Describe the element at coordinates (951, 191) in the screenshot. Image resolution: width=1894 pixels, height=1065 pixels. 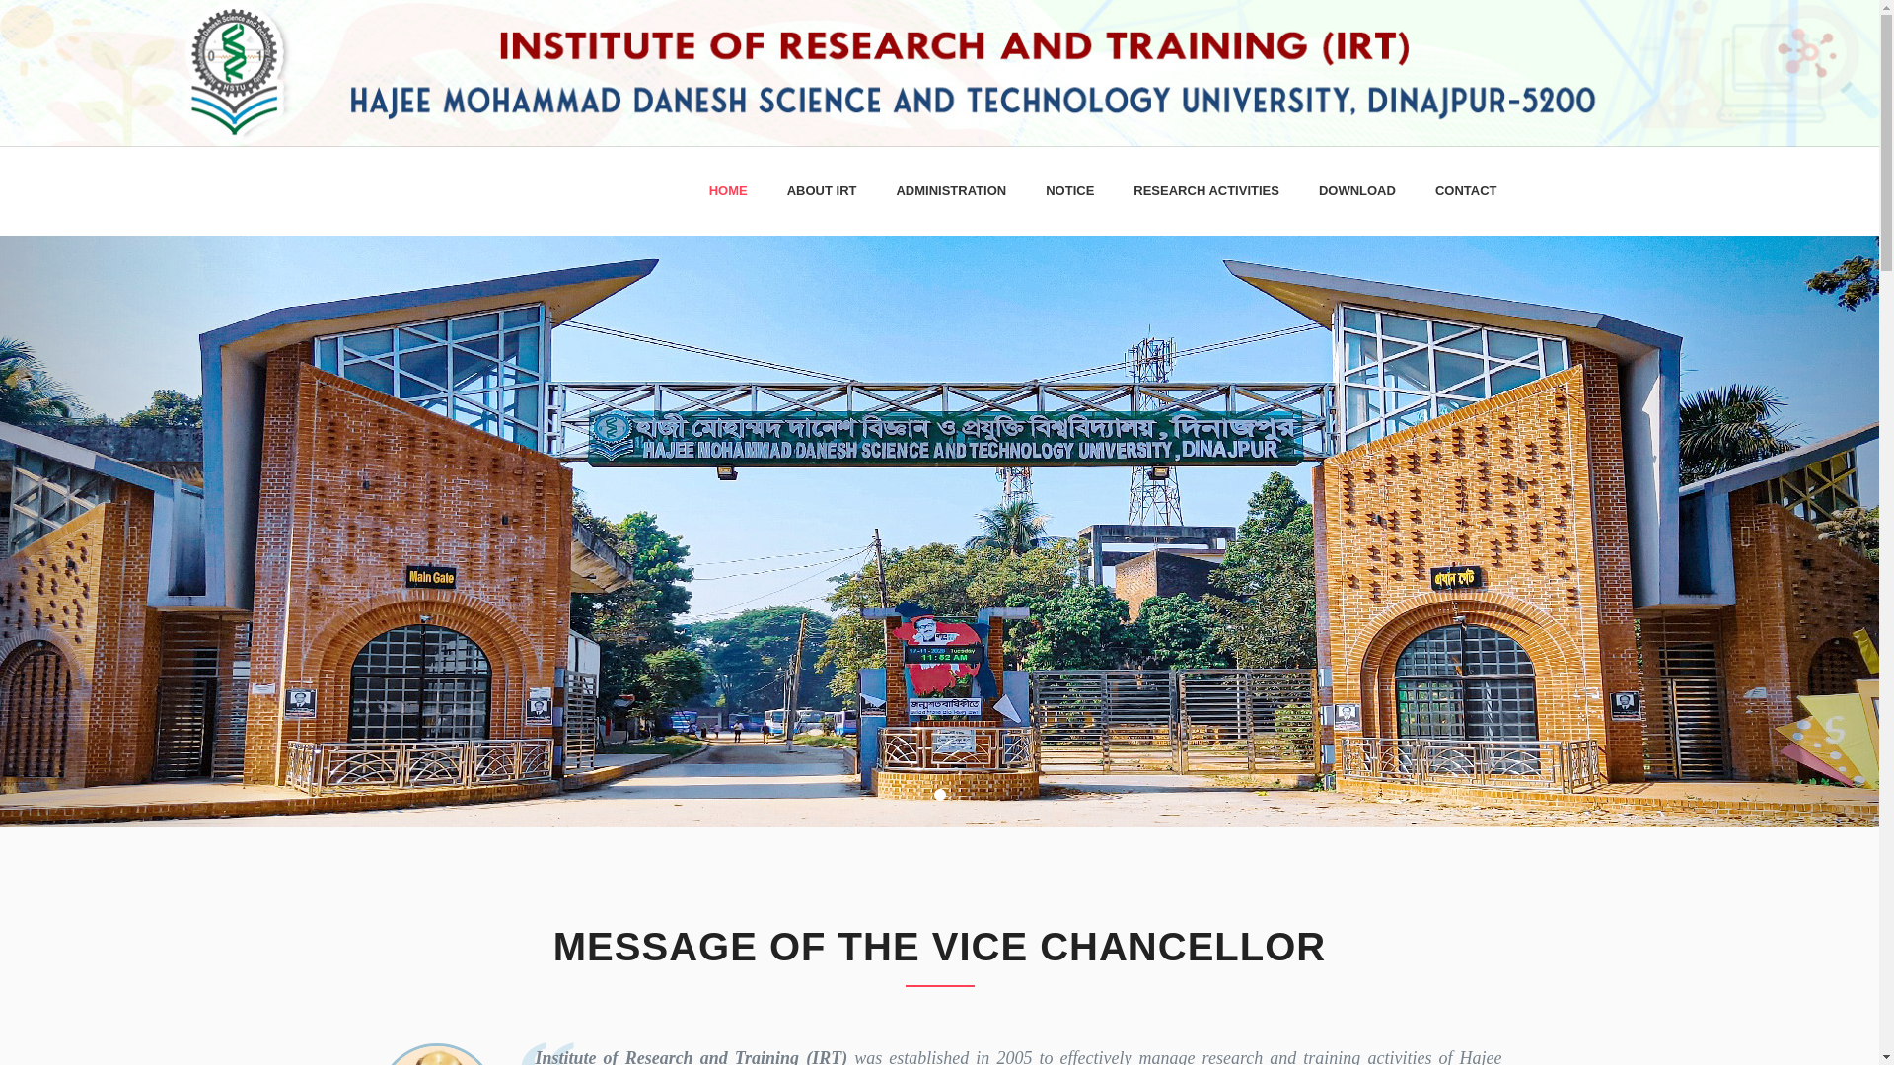
I see `ADMINISTRATION` at that location.